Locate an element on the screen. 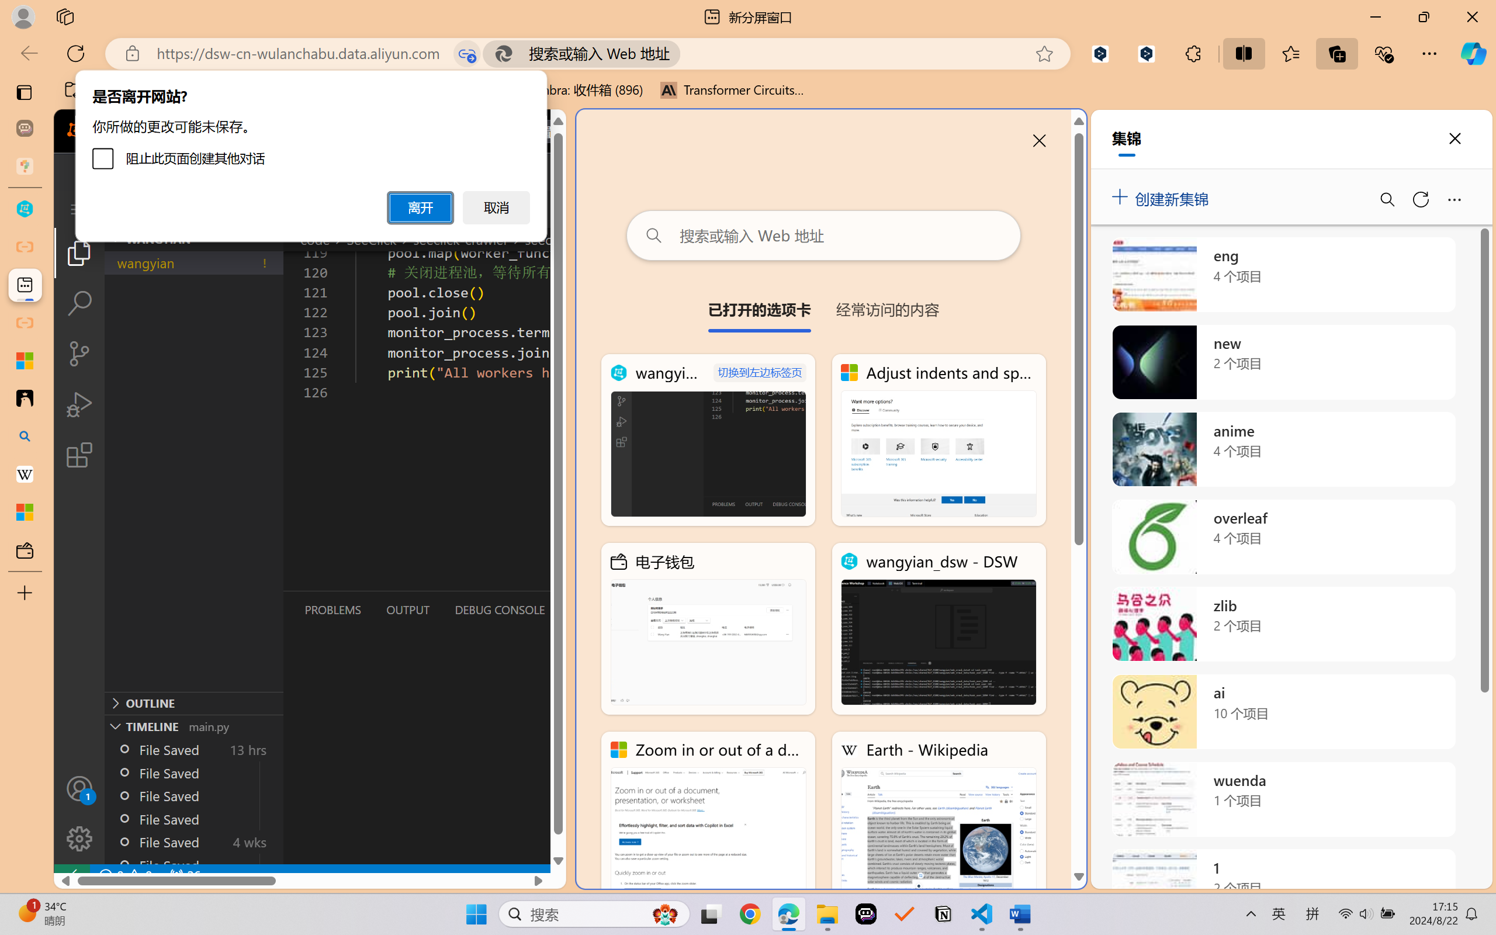 The width and height of the screenshot is (1496, 935). Spell Check No Errors is located at coordinates (56, 902).